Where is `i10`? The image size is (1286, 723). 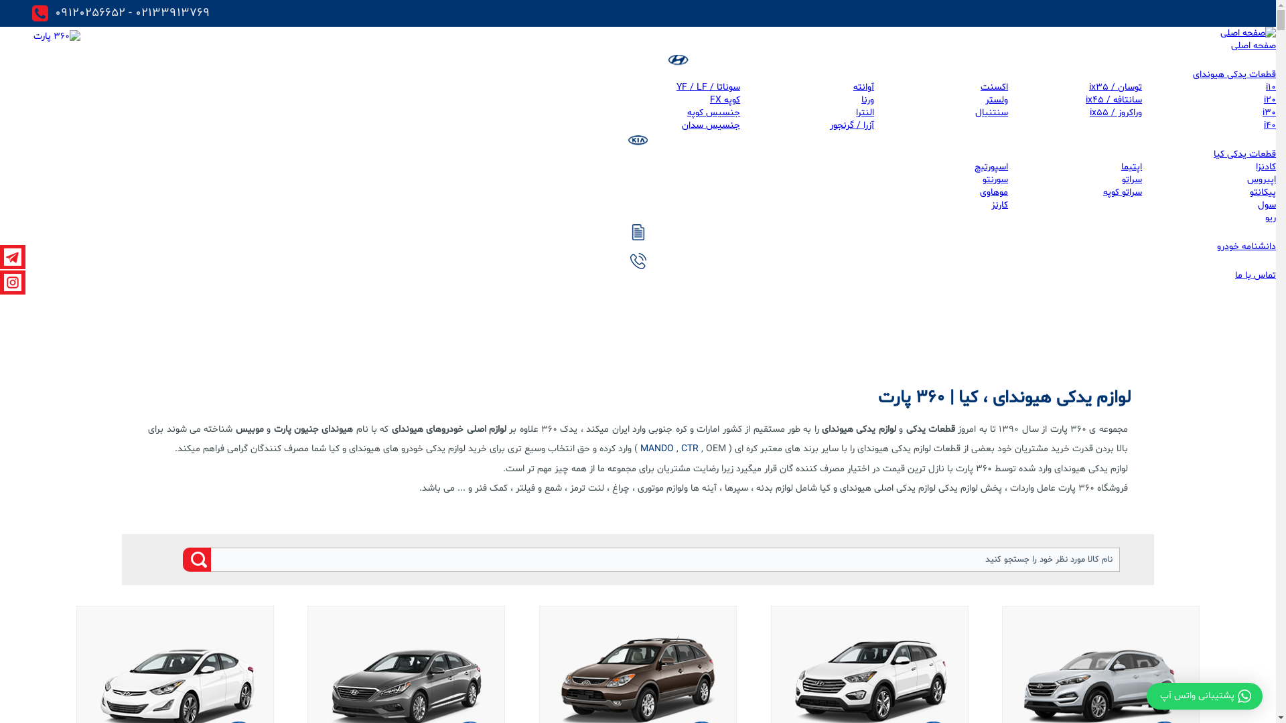 i10 is located at coordinates (1271, 87).